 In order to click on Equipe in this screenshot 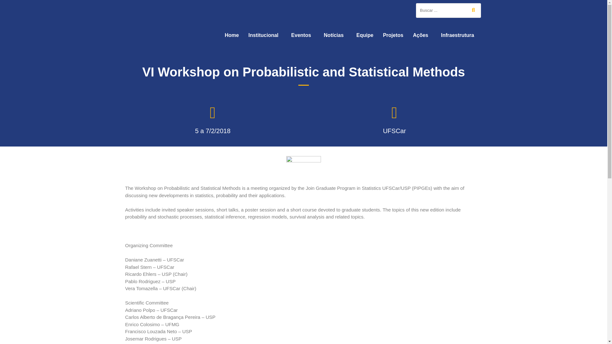, I will do `click(365, 35)`.